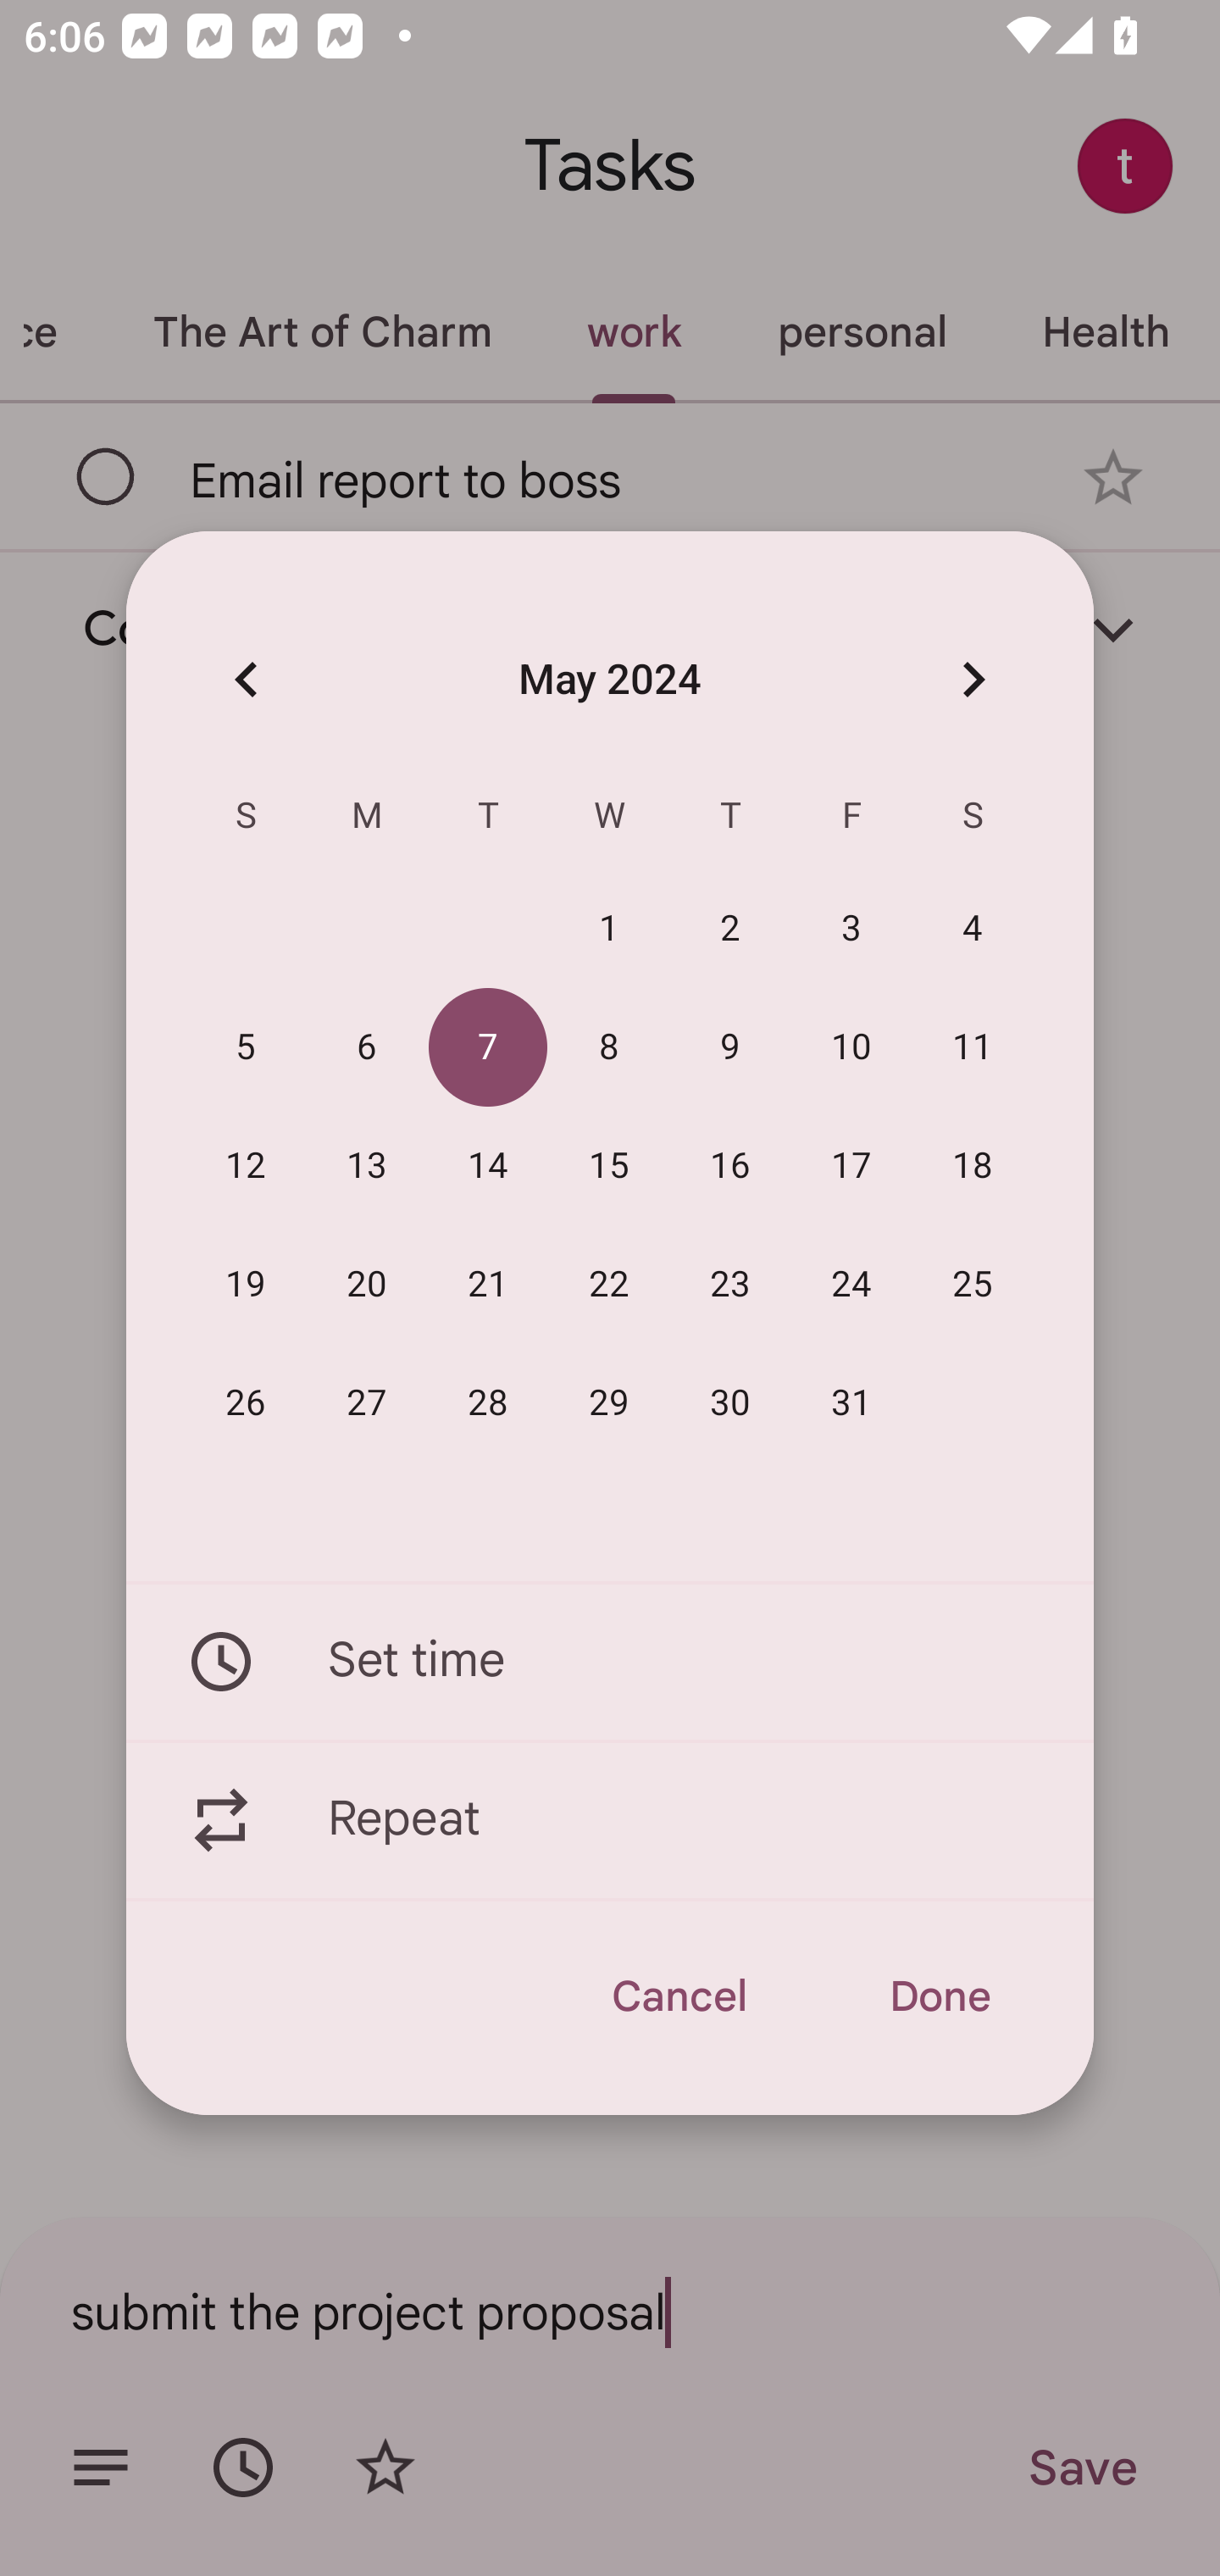  Describe the element at coordinates (609, 1167) in the screenshot. I see `15 15 May 2024` at that location.